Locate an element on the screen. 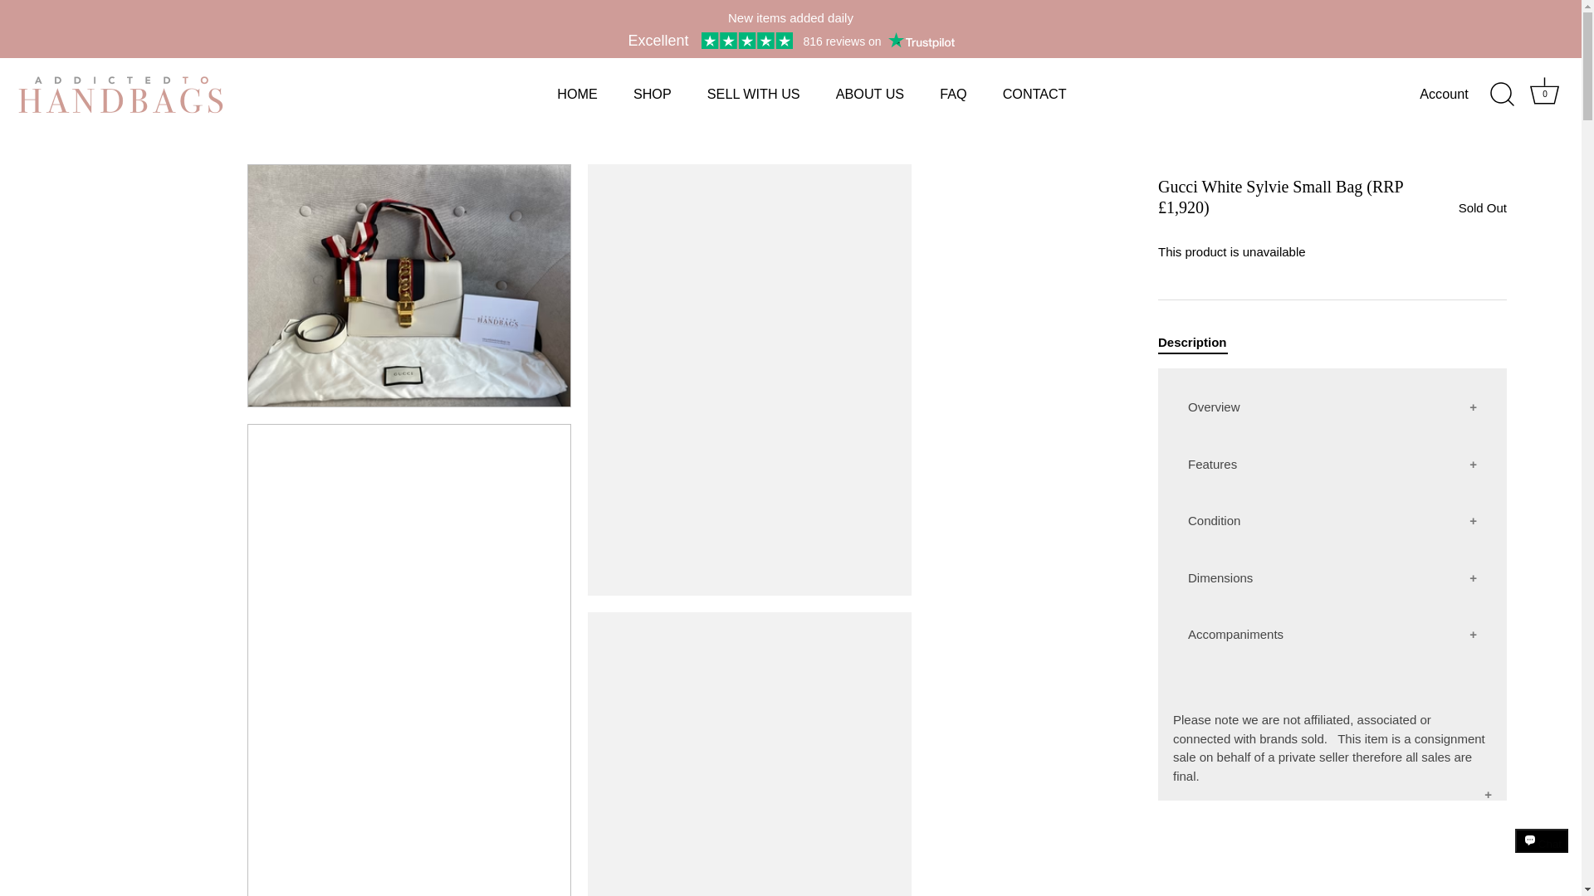  Account is located at coordinates (1459, 94).